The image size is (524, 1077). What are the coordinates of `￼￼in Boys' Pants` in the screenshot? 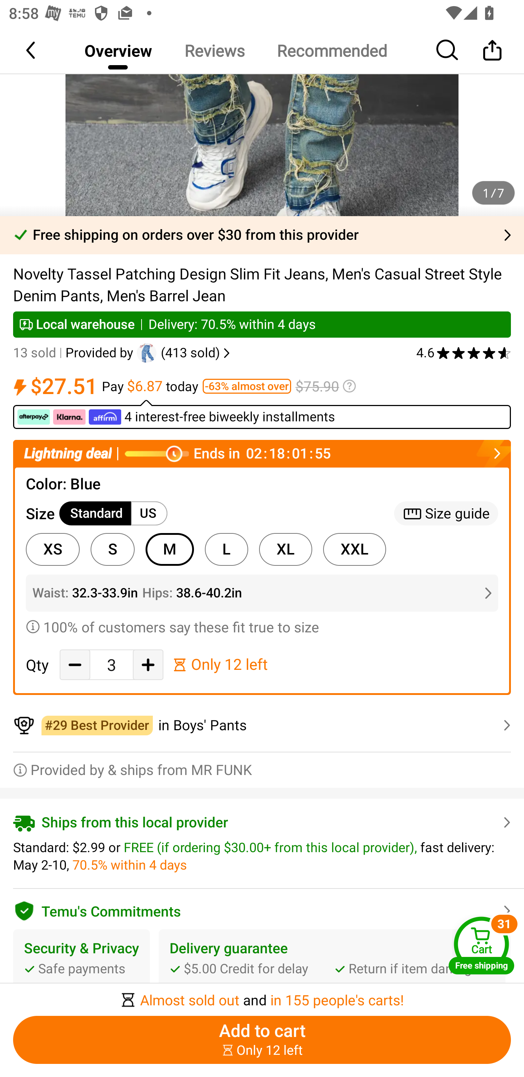 It's located at (262, 726).